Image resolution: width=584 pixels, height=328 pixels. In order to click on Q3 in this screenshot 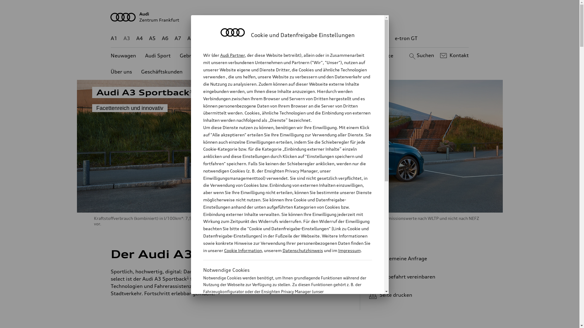, I will do `click(217, 38)`.